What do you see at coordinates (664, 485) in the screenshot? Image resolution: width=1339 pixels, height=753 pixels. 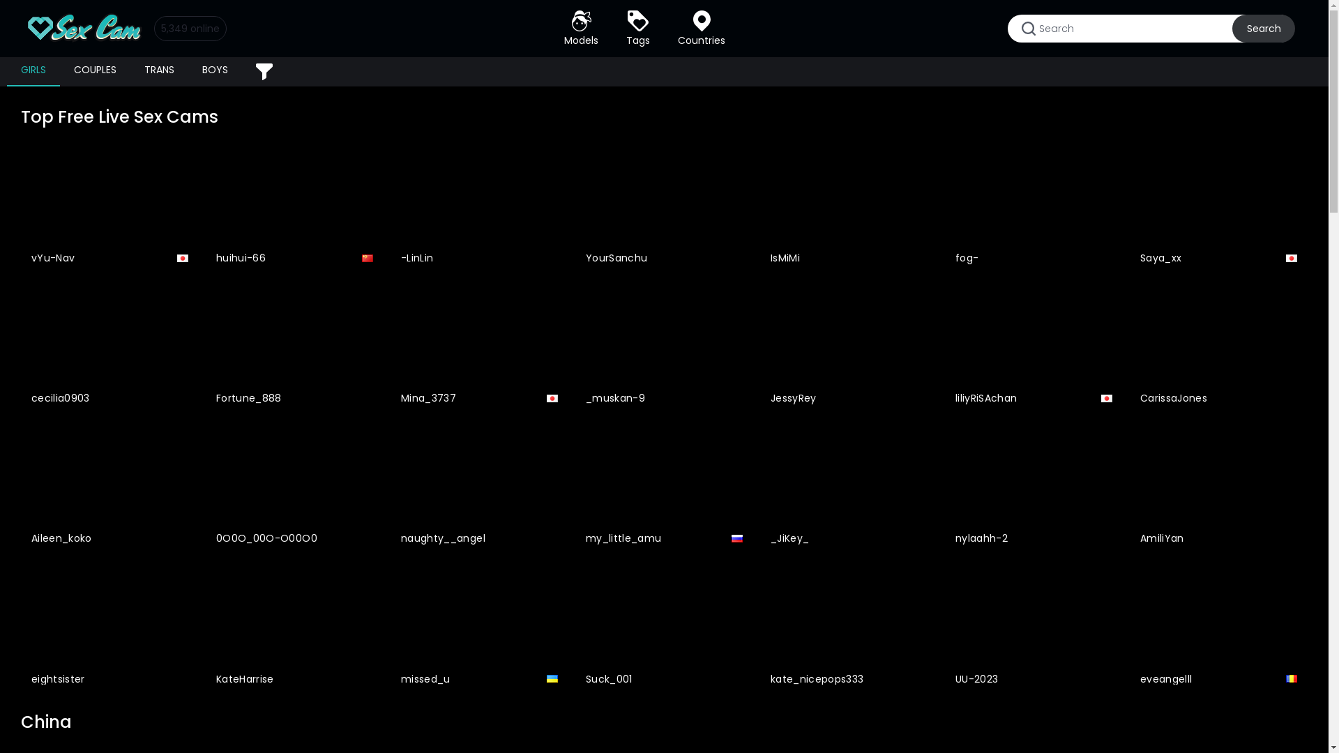 I see `my_little_amu` at bounding box center [664, 485].